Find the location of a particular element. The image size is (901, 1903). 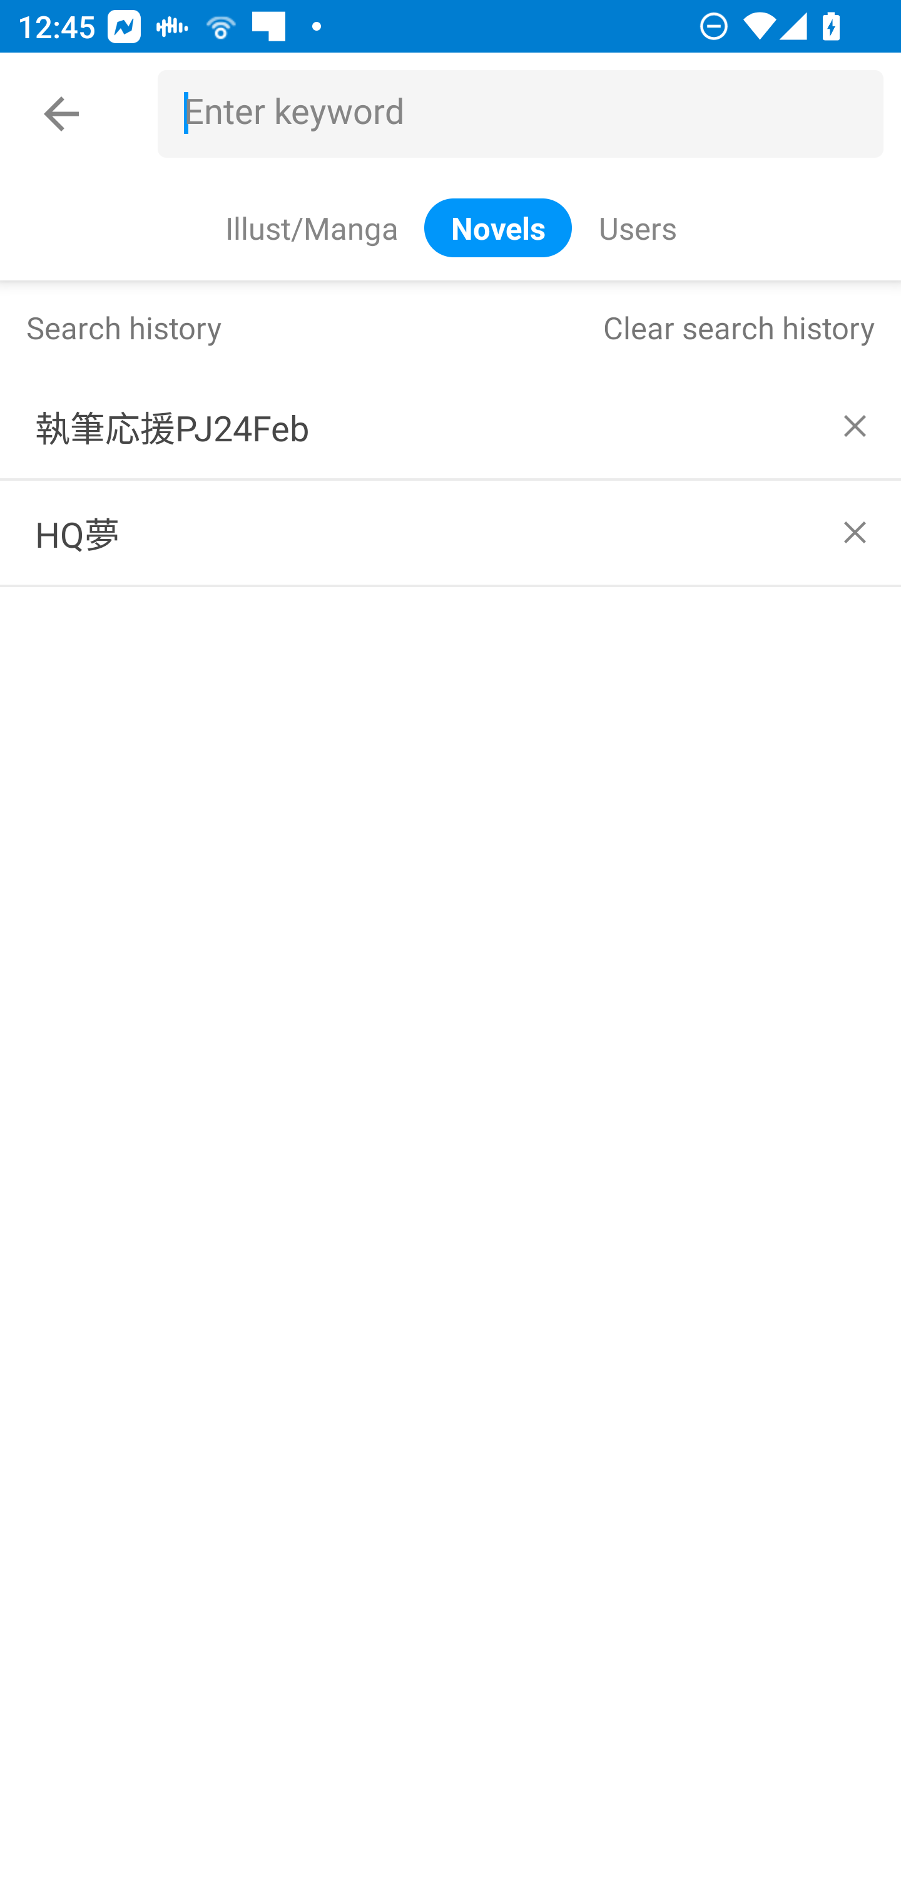

Users is located at coordinates (637, 227).